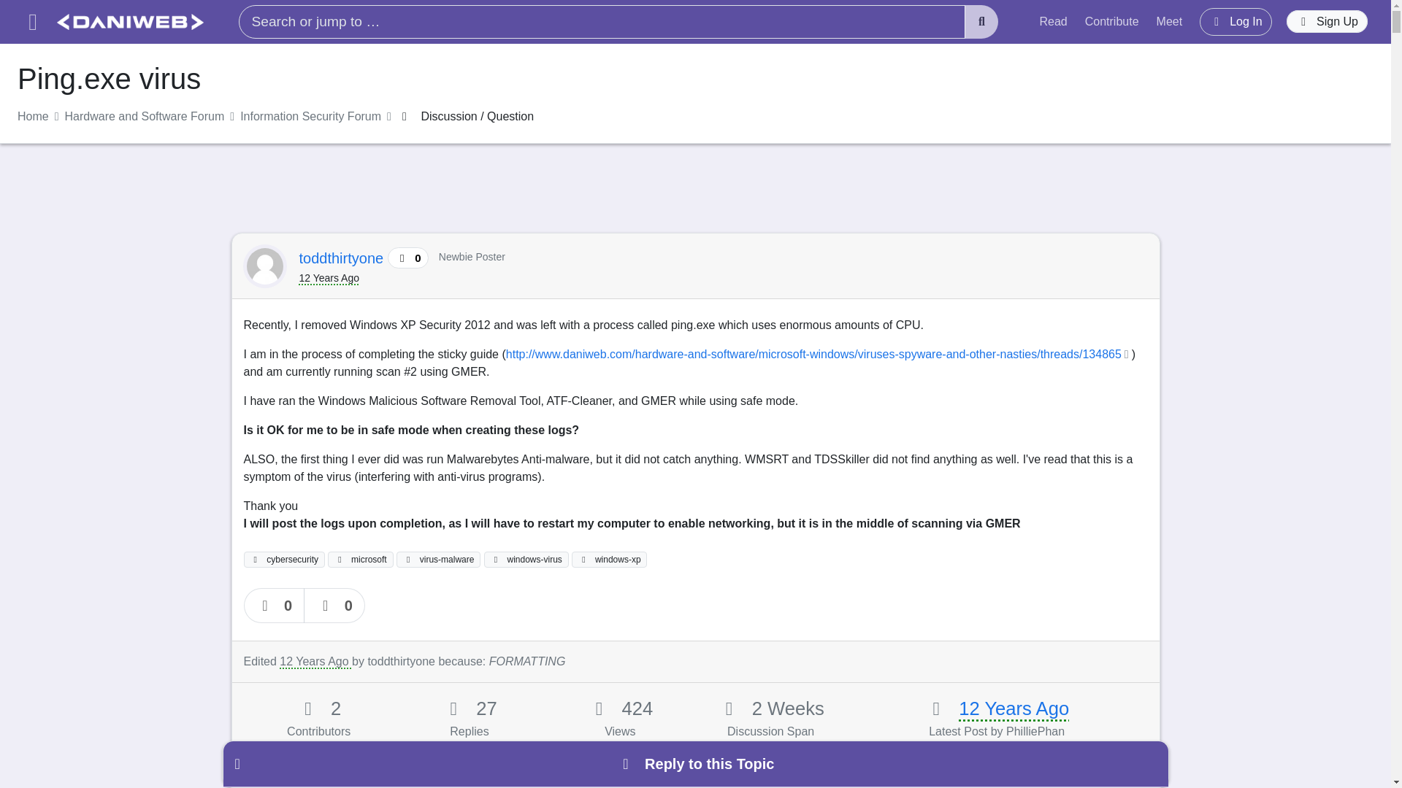 This screenshot has width=1402, height=788. What do you see at coordinates (310, 117) in the screenshot?
I see `Information Security Forum` at bounding box center [310, 117].